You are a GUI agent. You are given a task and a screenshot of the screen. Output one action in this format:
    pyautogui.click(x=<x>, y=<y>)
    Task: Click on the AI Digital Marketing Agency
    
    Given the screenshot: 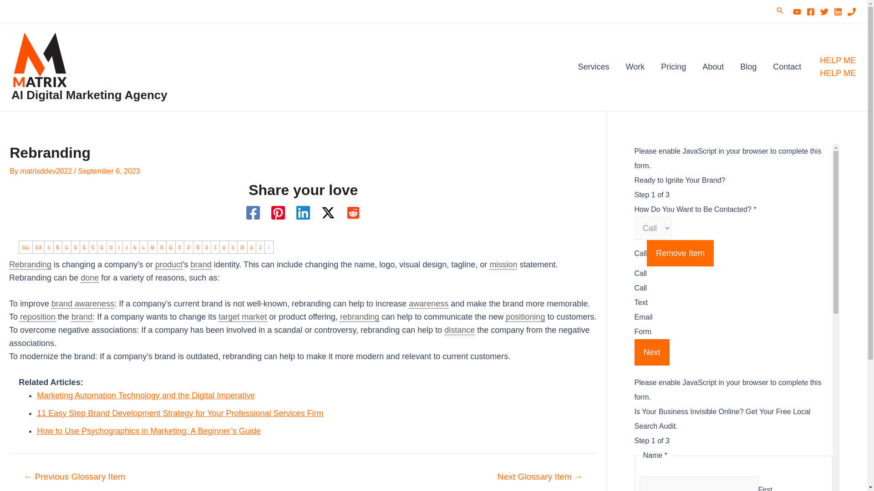 What is the action you would take?
    pyautogui.click(x=89, y=95)
    